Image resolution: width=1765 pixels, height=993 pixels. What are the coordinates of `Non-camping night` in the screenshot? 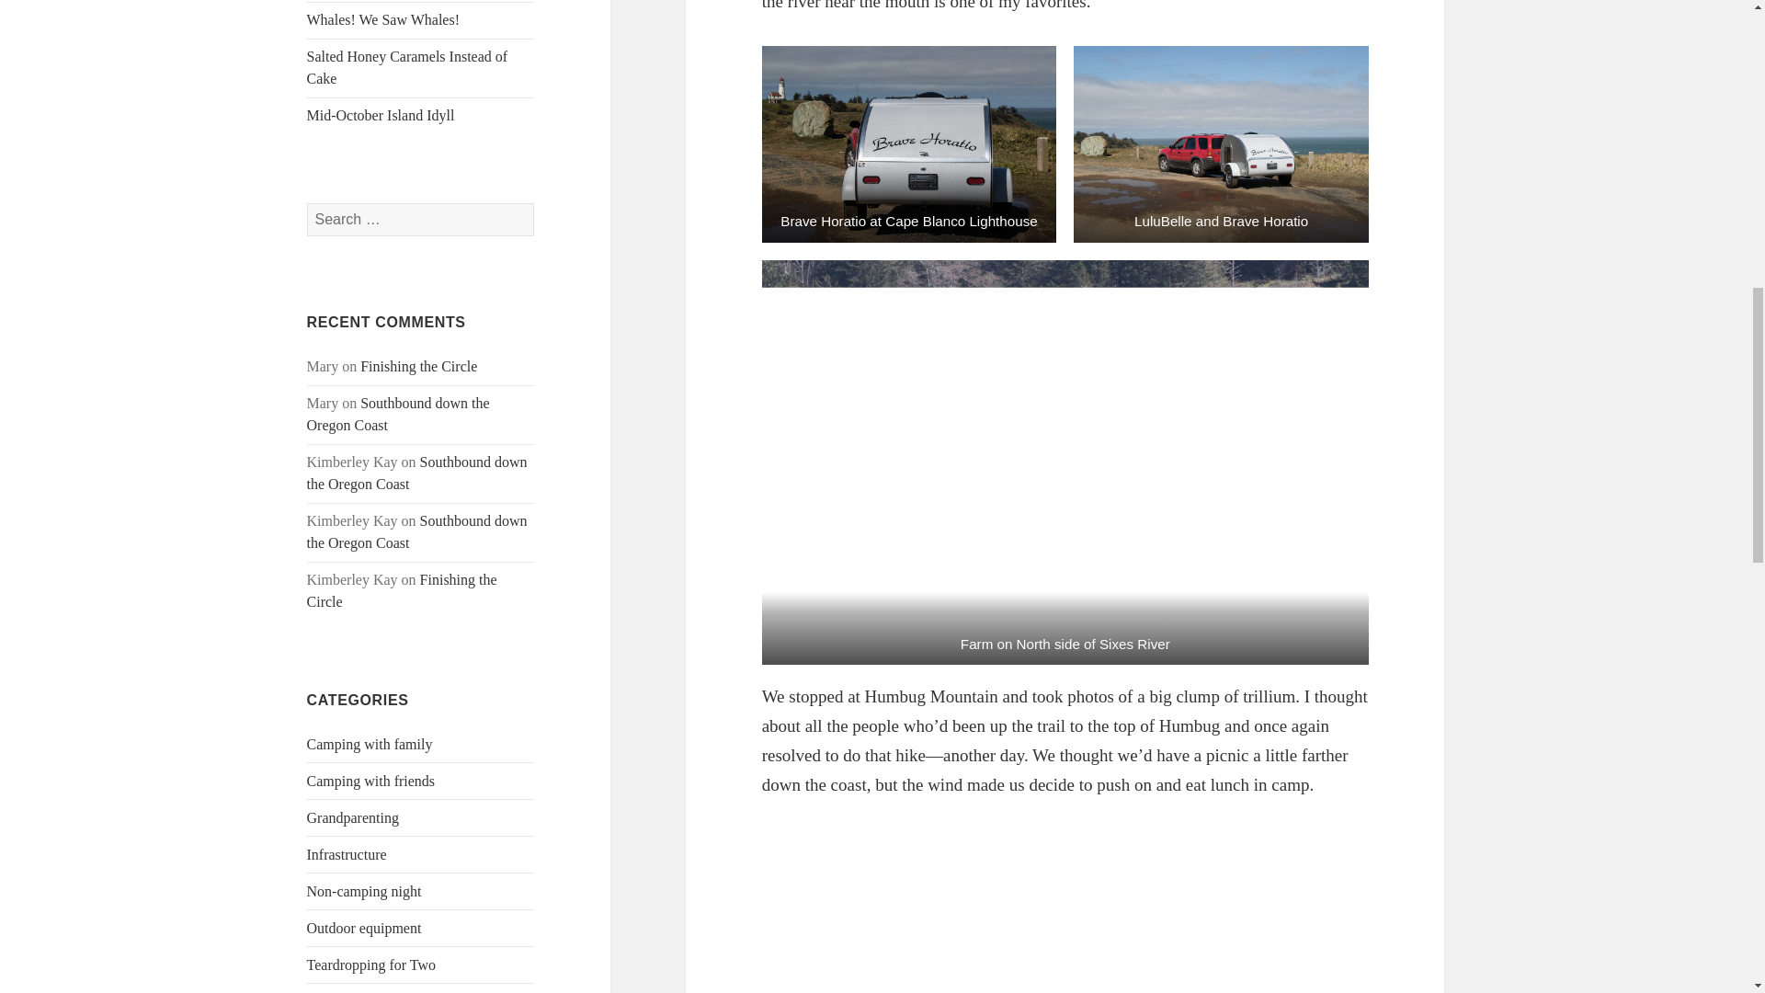 It's located at (364, 892).